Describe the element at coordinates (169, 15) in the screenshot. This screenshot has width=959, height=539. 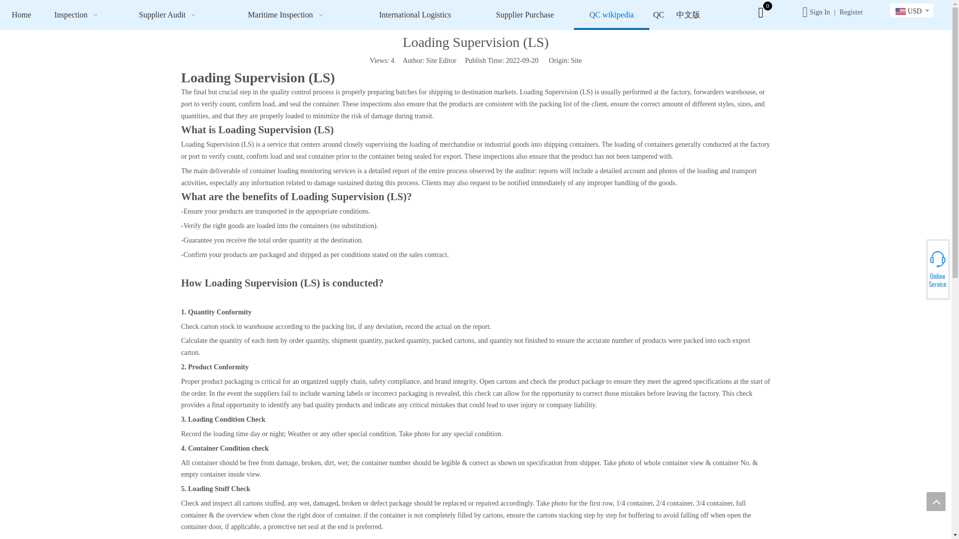
I see `Supplier Audit  ` at that location.